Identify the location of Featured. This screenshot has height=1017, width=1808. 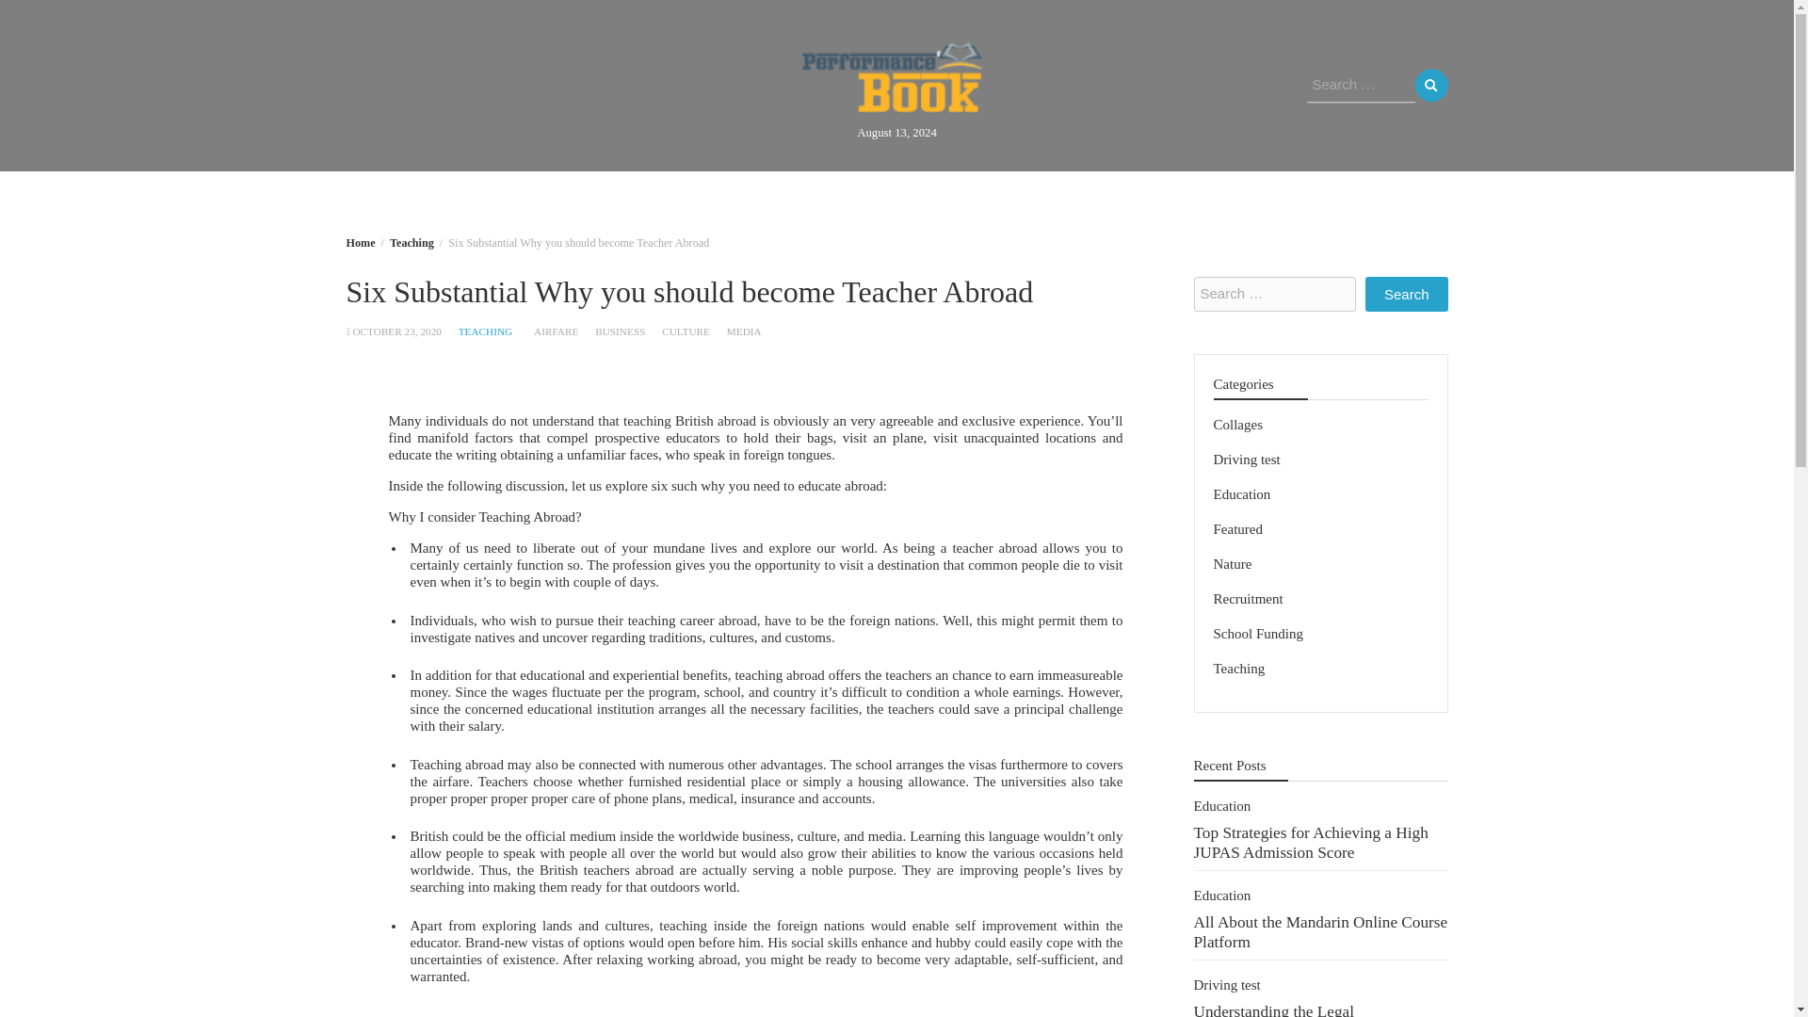
(1237, 529).